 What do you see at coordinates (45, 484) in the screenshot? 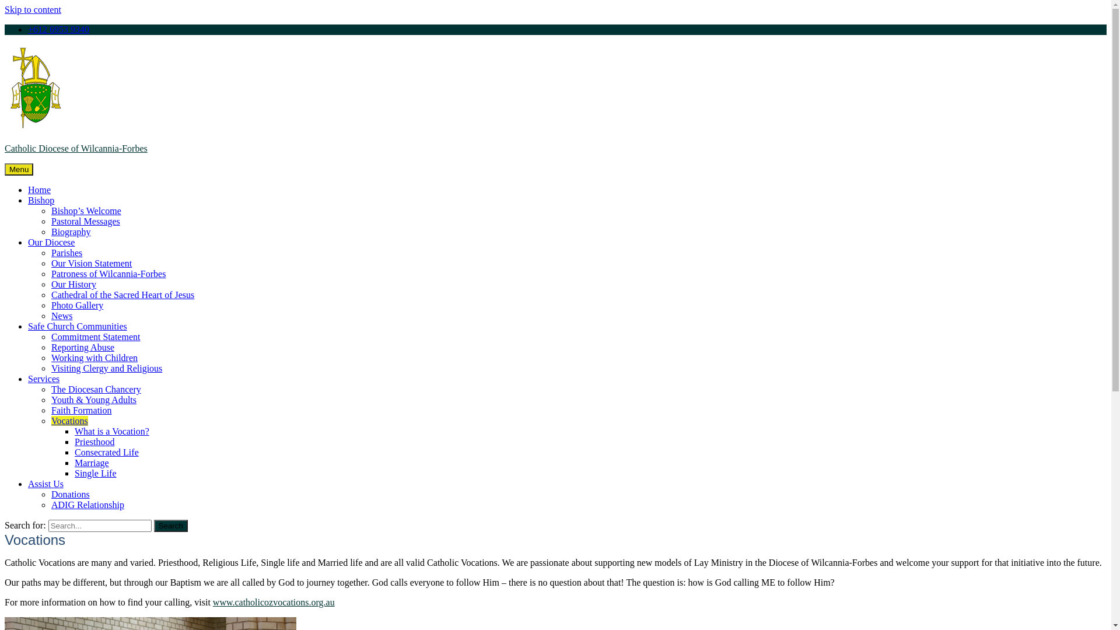
I see `Assist Us` at bounding box center [45, 484].